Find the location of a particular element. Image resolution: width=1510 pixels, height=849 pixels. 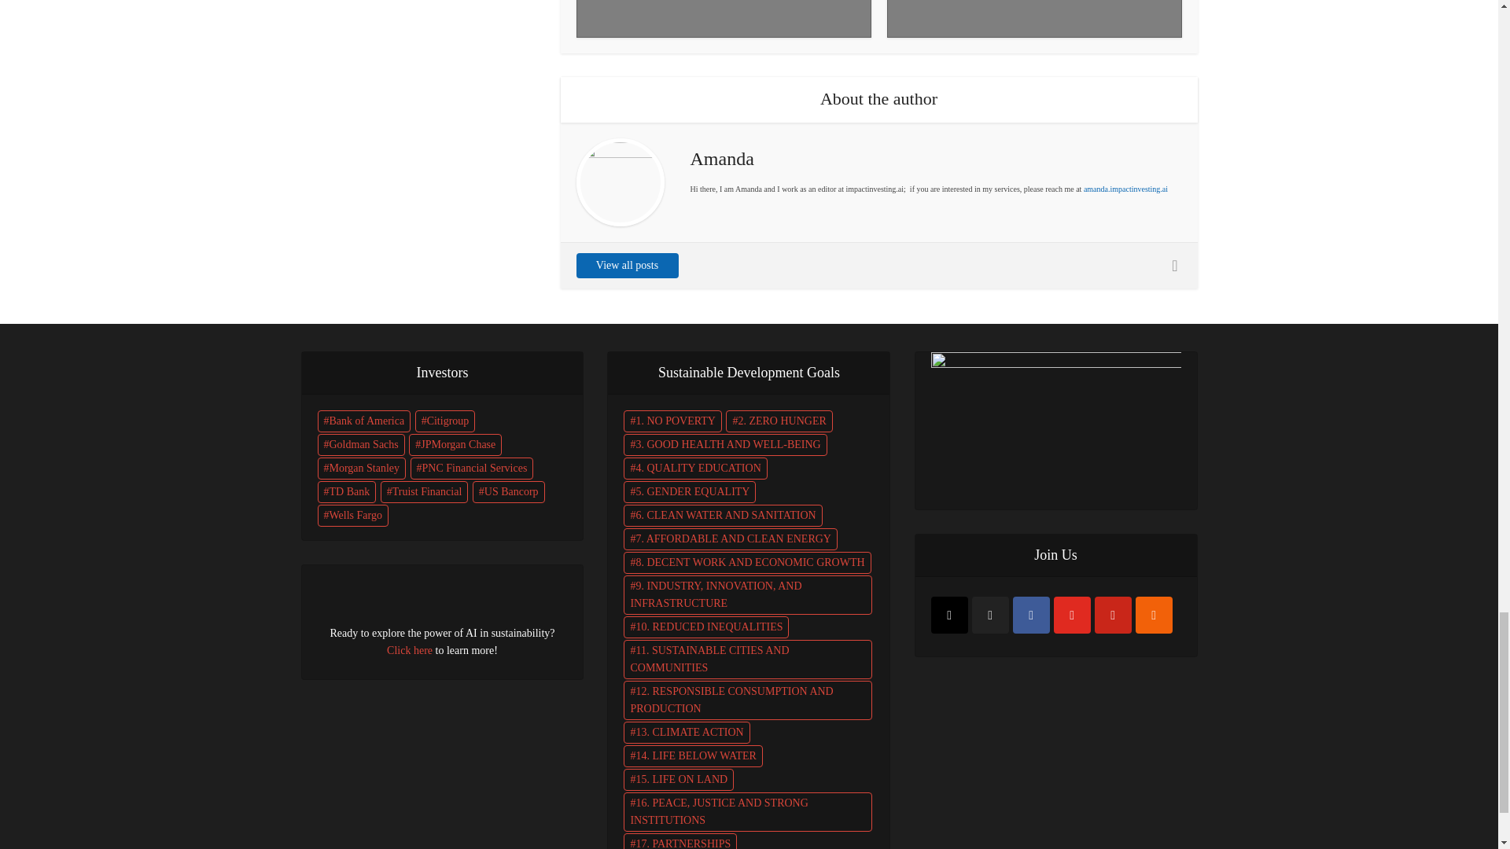

Instagram is located at coordinates (949, 615).